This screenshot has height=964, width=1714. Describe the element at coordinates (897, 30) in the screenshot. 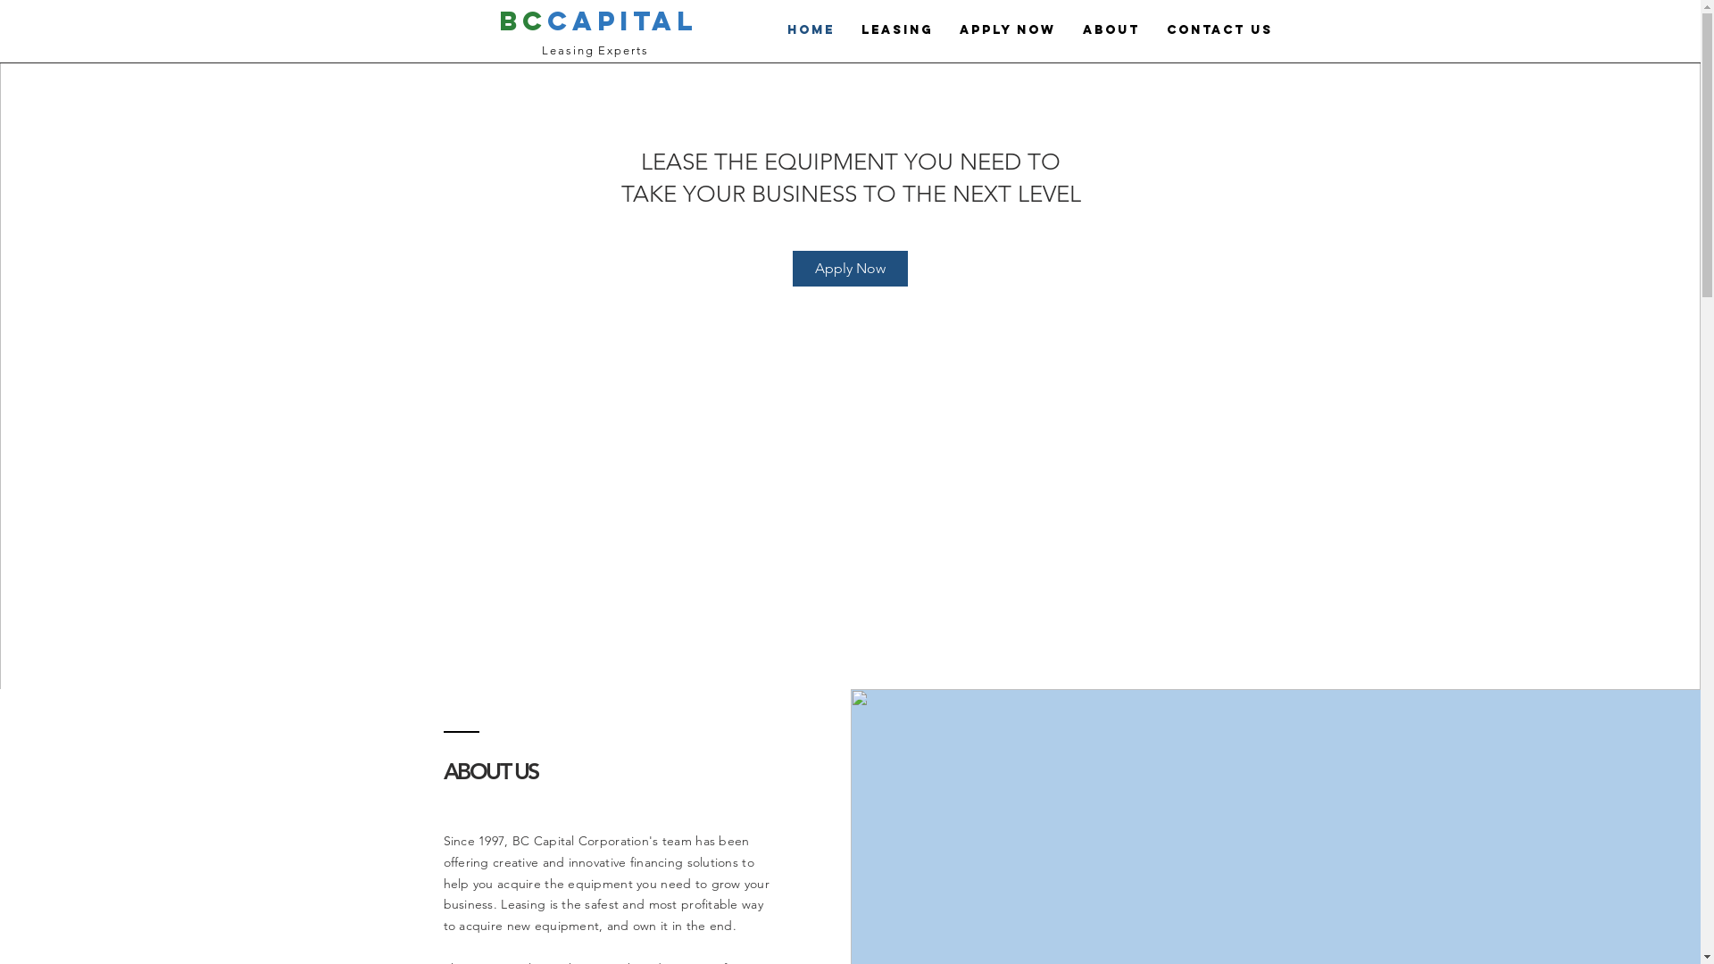

I see `Leasing` at that location.